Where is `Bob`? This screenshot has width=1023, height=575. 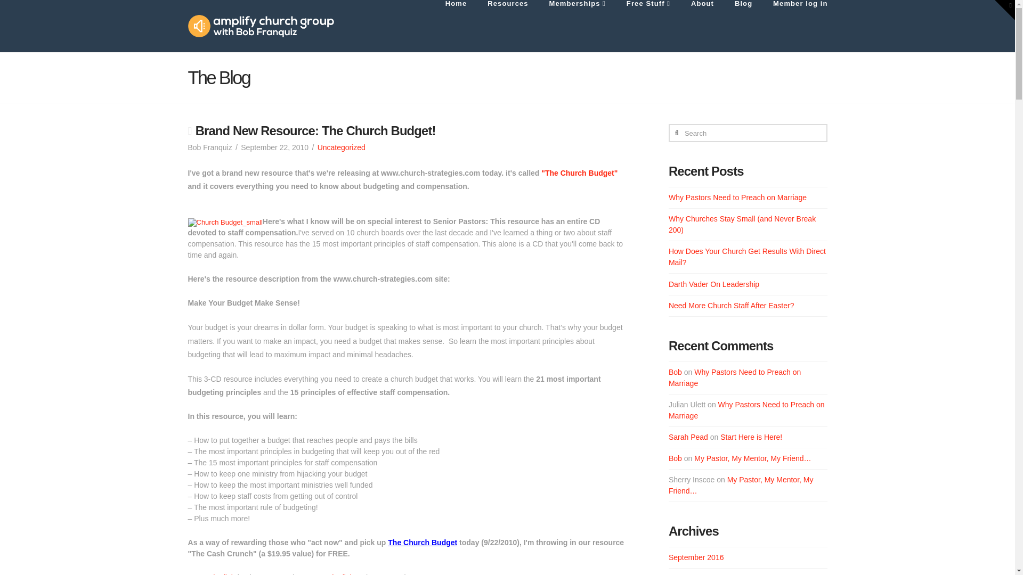 Bob is located at coordinates (676, 458).